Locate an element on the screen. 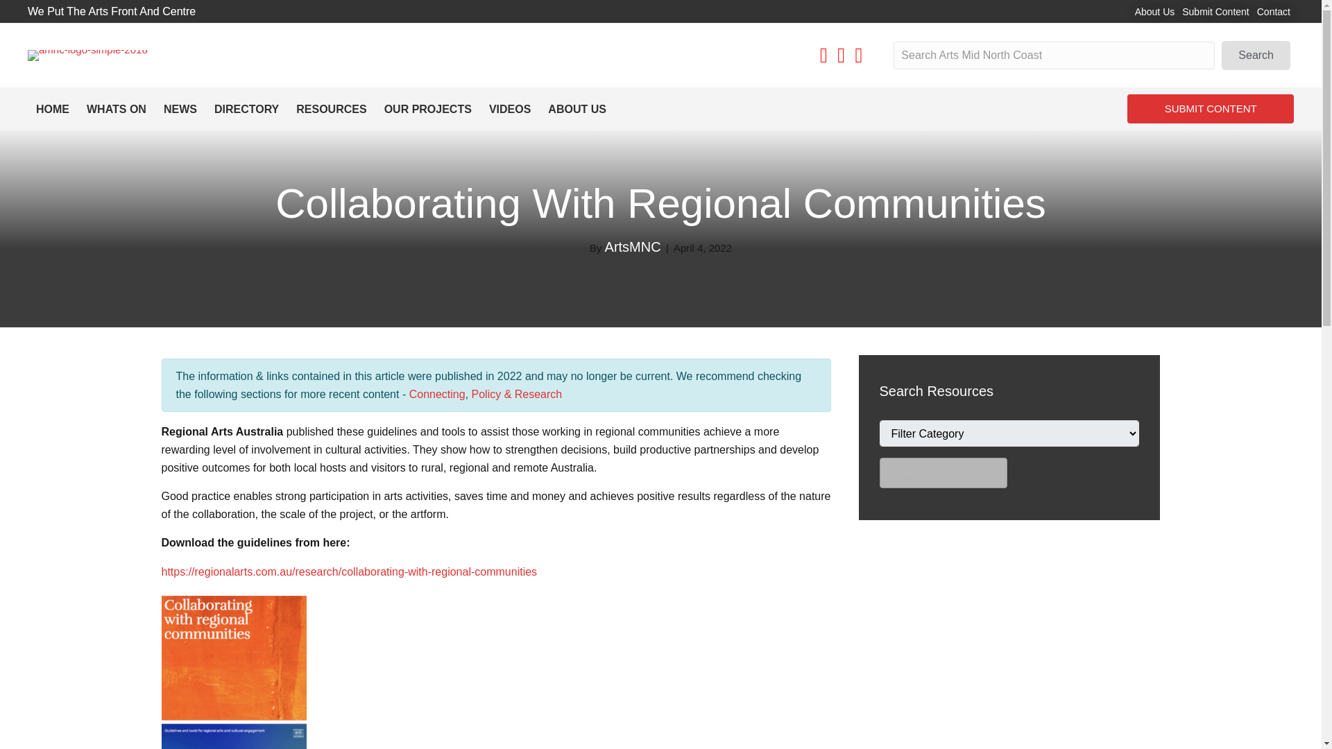  HOME is located at coordinates (53, 110).